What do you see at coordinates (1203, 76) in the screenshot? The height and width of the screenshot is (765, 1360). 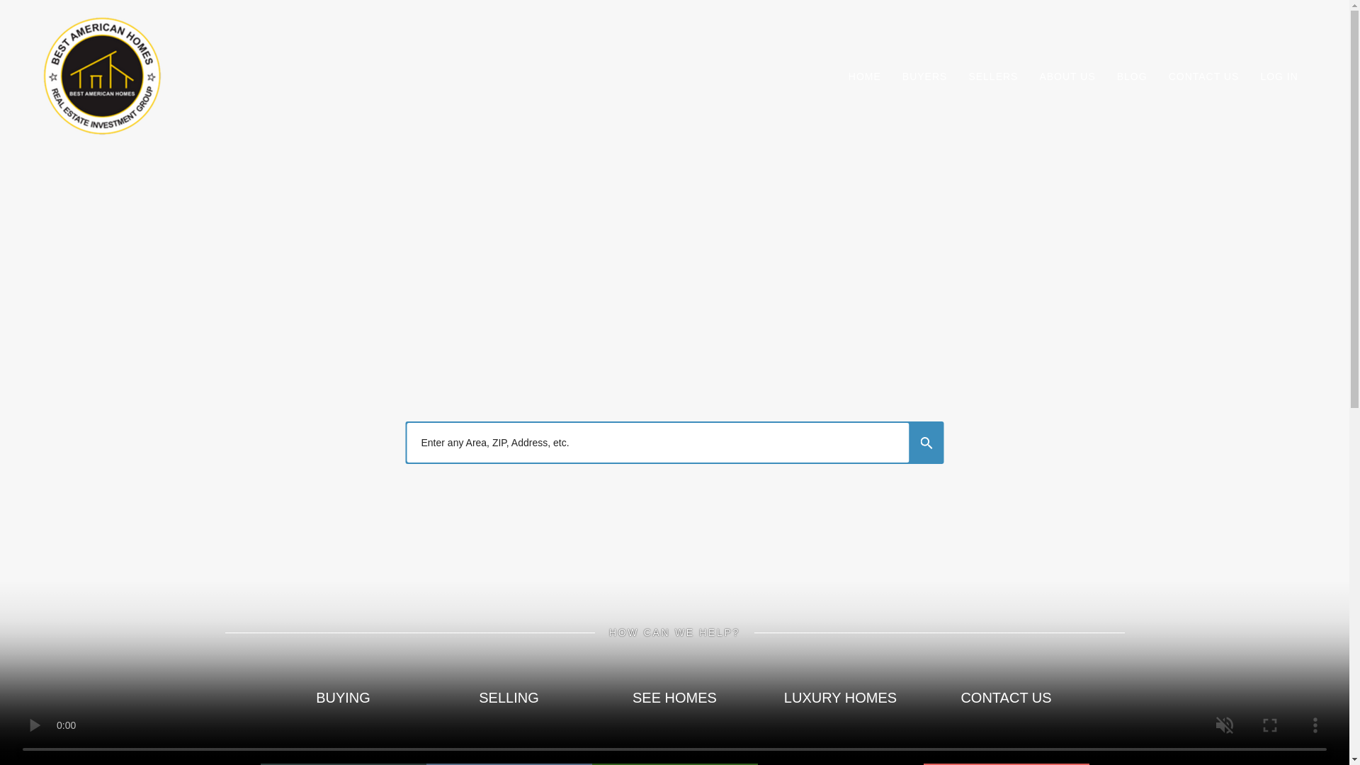 I see `CONTACT US` at bounding box center [1203, 76].